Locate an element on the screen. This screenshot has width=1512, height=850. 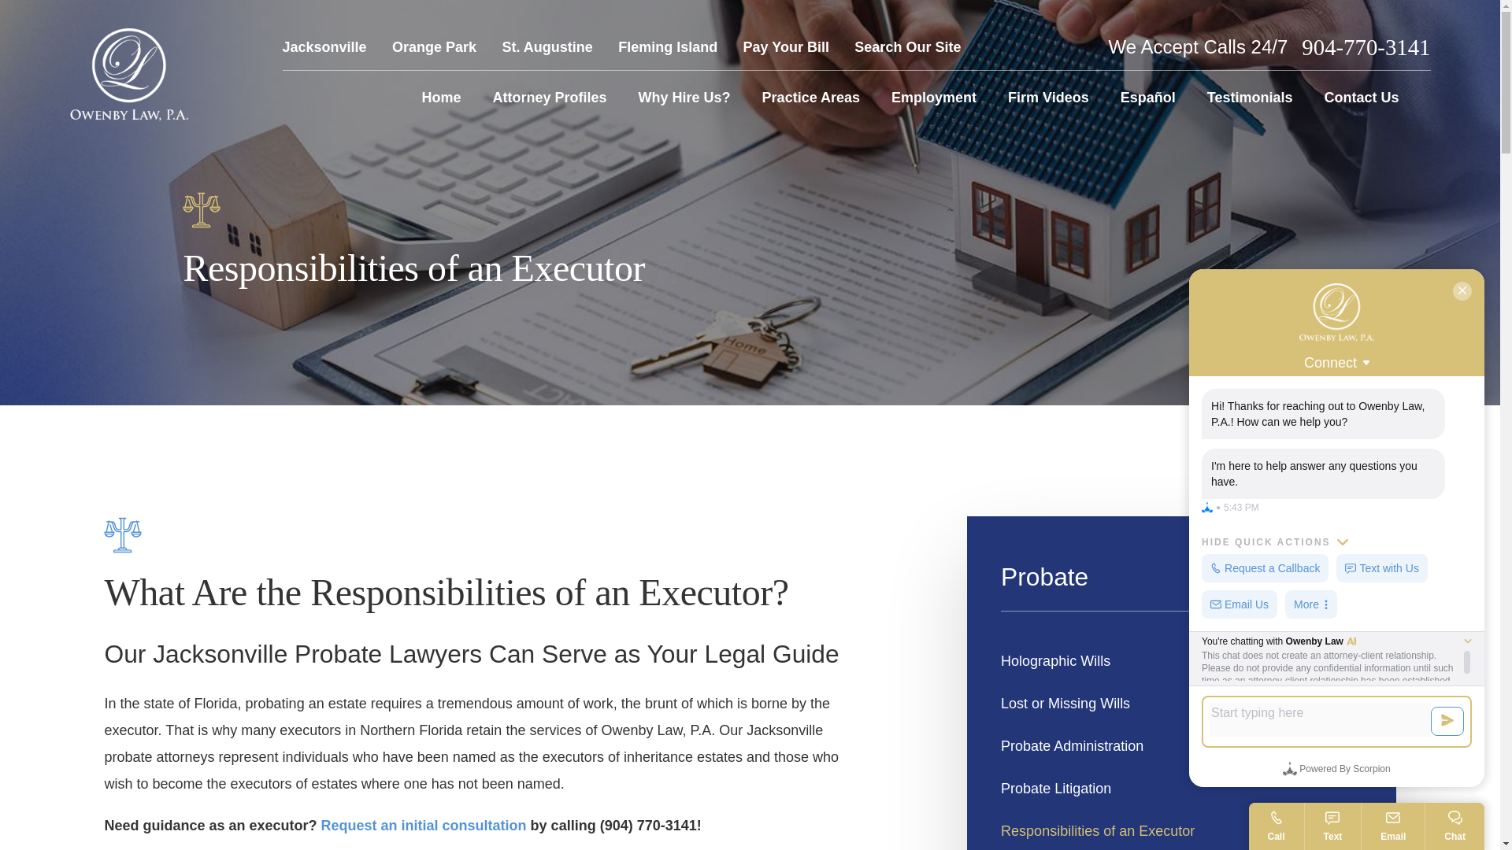
Search Our Site is located at coordinates (907, 47).